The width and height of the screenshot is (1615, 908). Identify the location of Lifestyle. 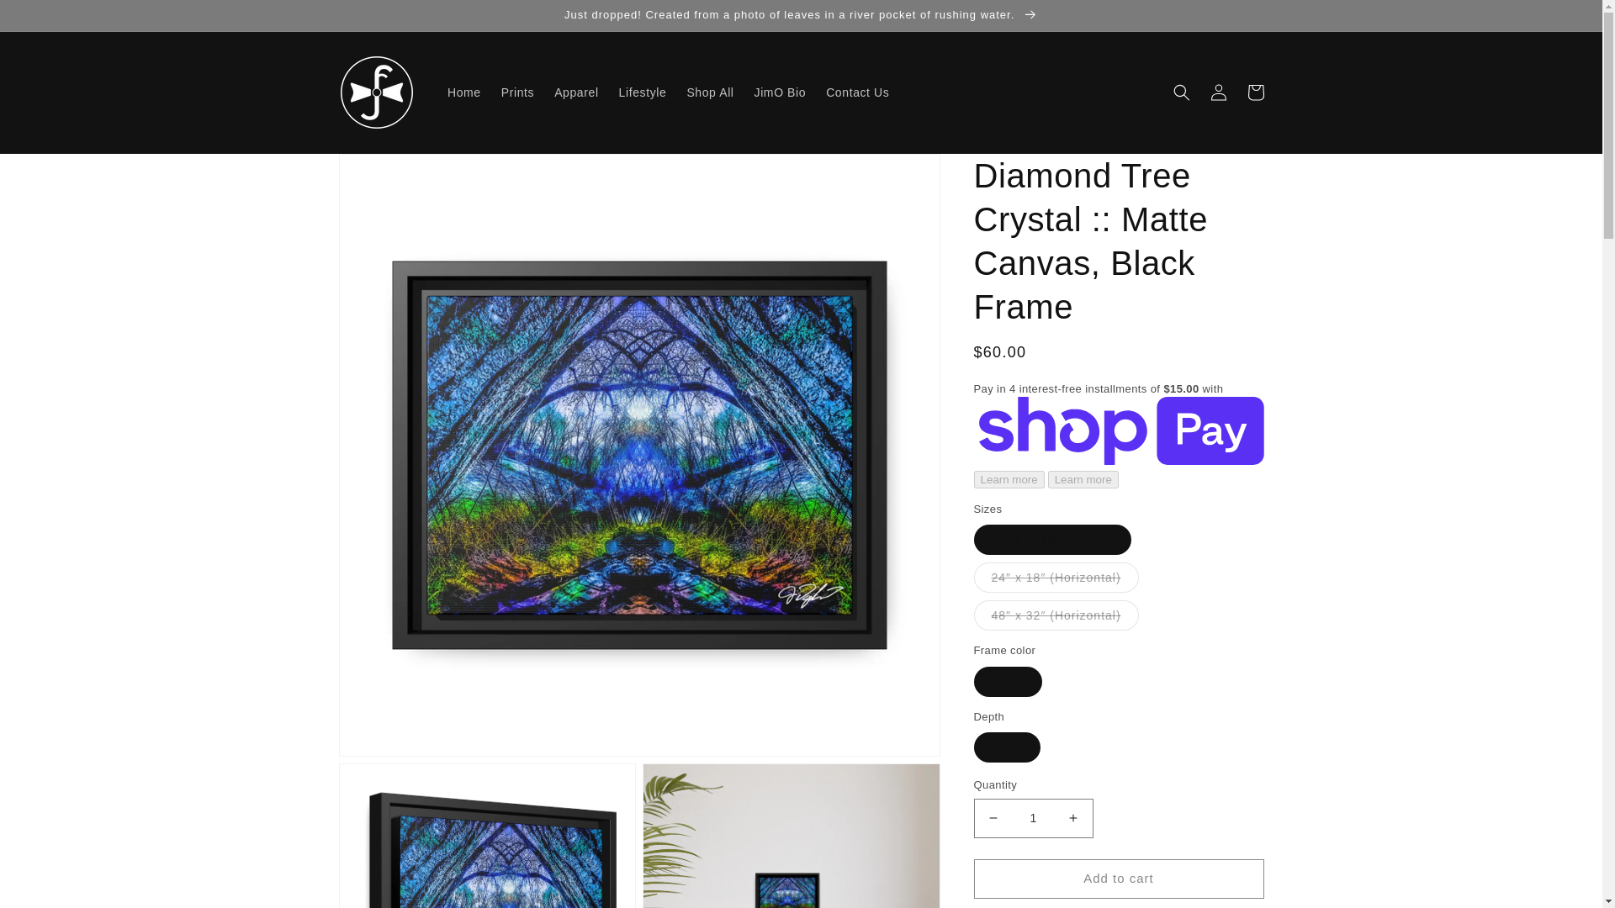
(643, 92).